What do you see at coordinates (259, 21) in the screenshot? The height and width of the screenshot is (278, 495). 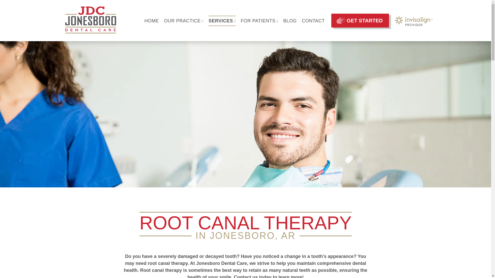 I see `FOR PATIENTS` at bounding box center [259, 21].